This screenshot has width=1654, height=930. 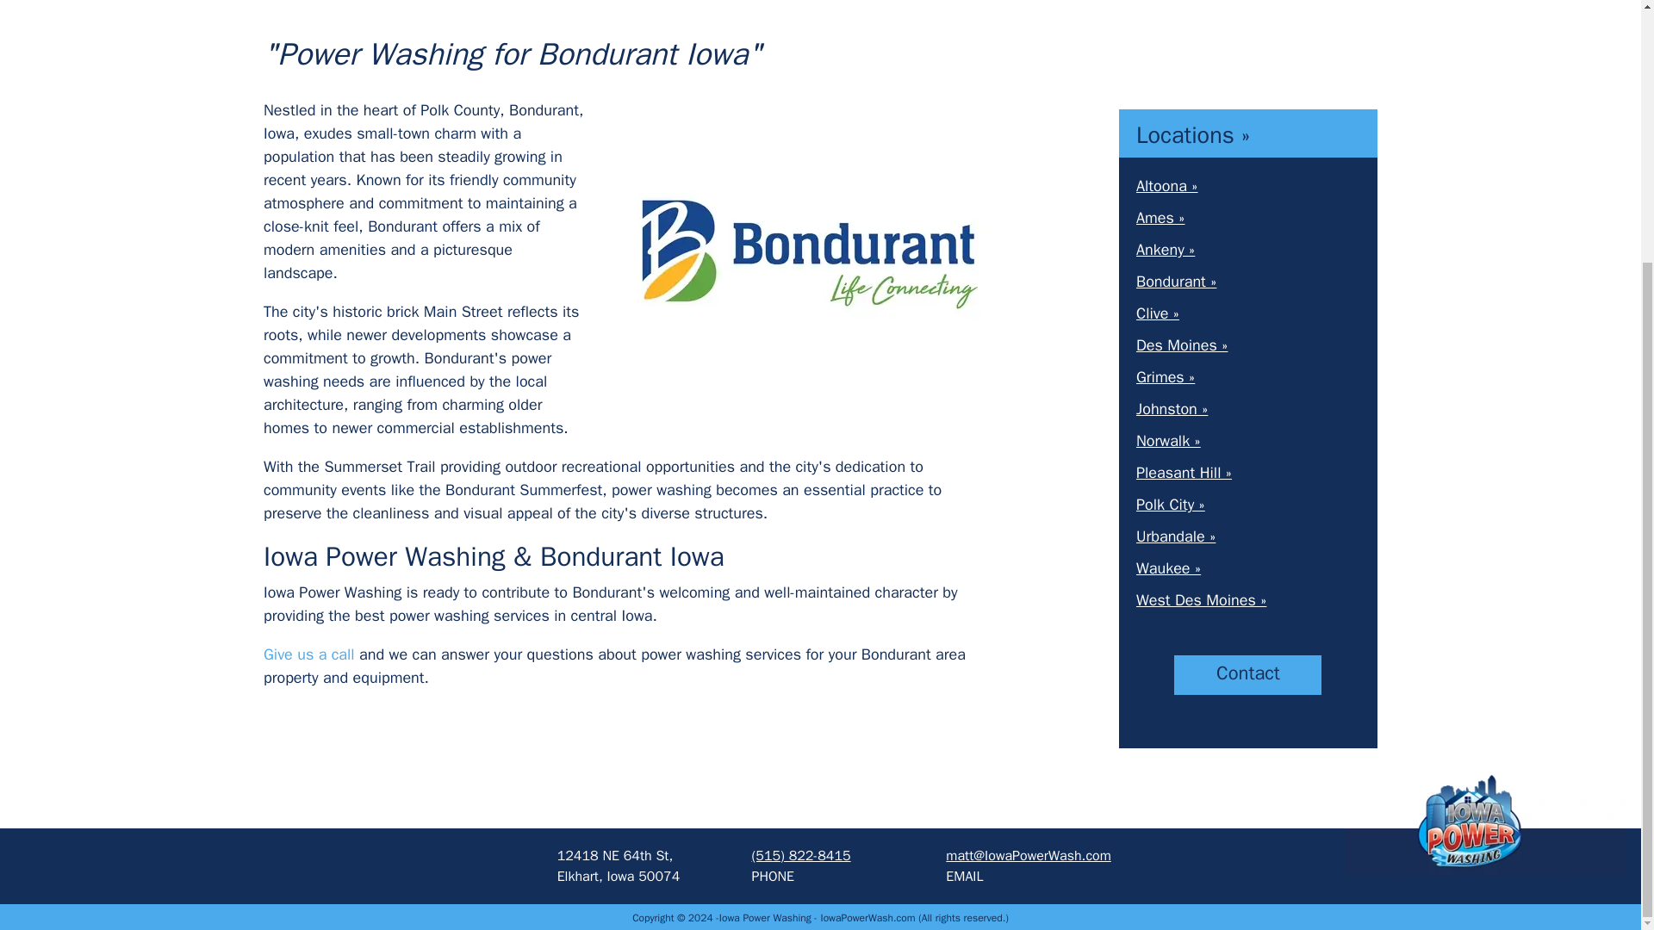 I want to click on Clive Pressure Washing and Cleaning Solutions, so click(x=1158, y=313).